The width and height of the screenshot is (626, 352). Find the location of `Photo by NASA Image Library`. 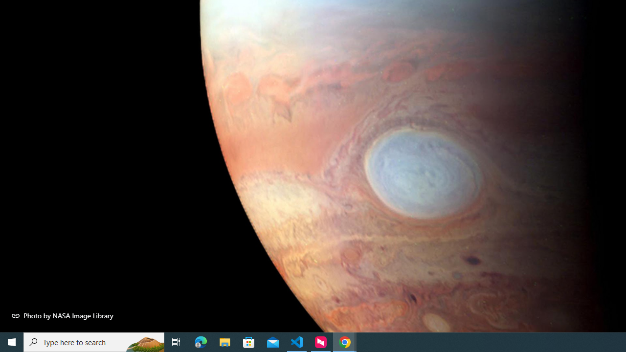

Photo by NASA Image Library is located at coordinates (63, 315).